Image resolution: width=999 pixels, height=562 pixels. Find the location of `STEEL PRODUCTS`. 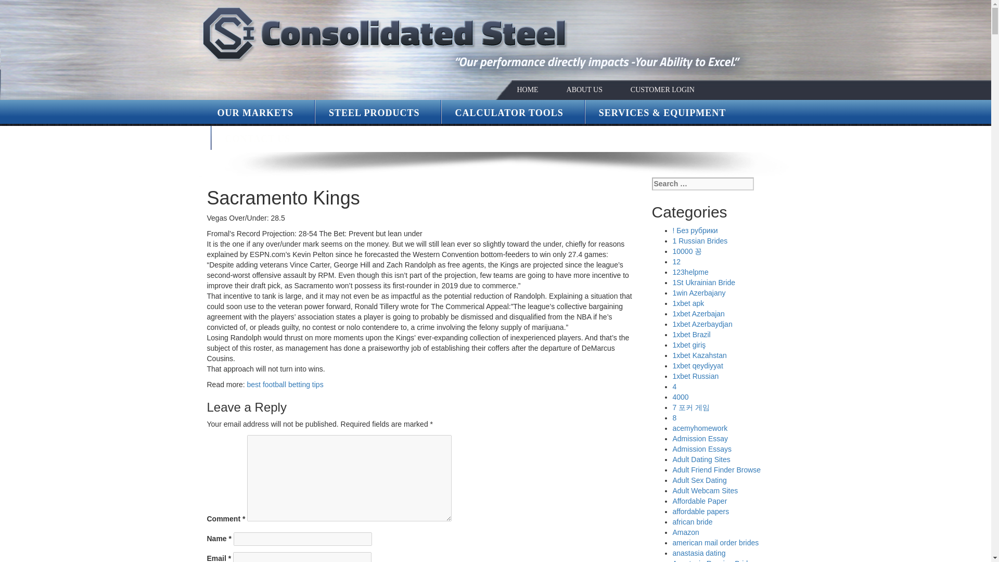

STEEL PRODUCTS is located at coordinates (374, 112).